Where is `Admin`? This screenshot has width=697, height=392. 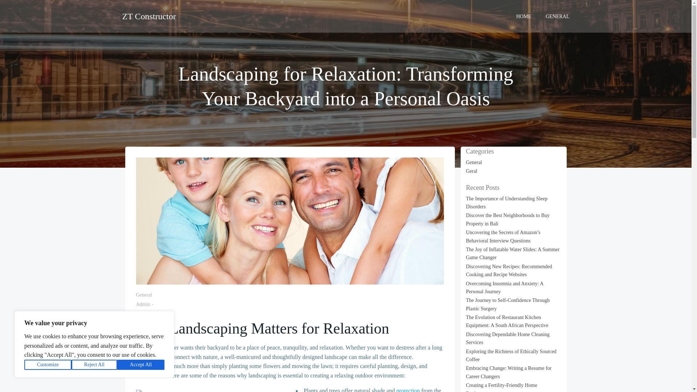
Admin is located at coordinates (143, 304).